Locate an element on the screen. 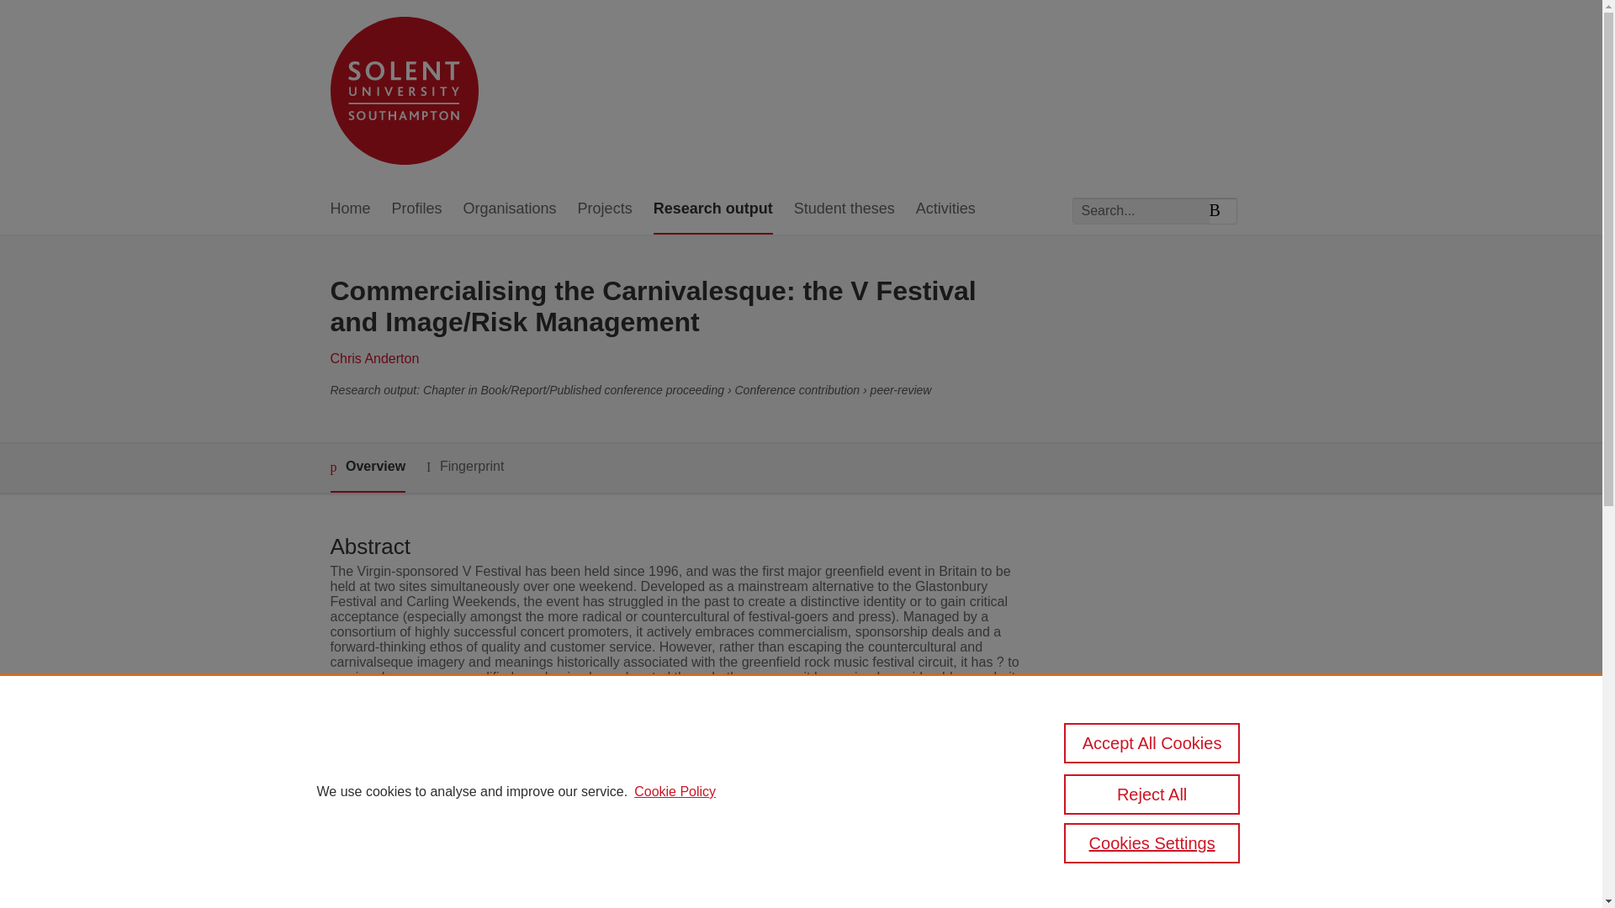 The image size is (1615, 908). Solent University Home is located at coordinates (404, 92).